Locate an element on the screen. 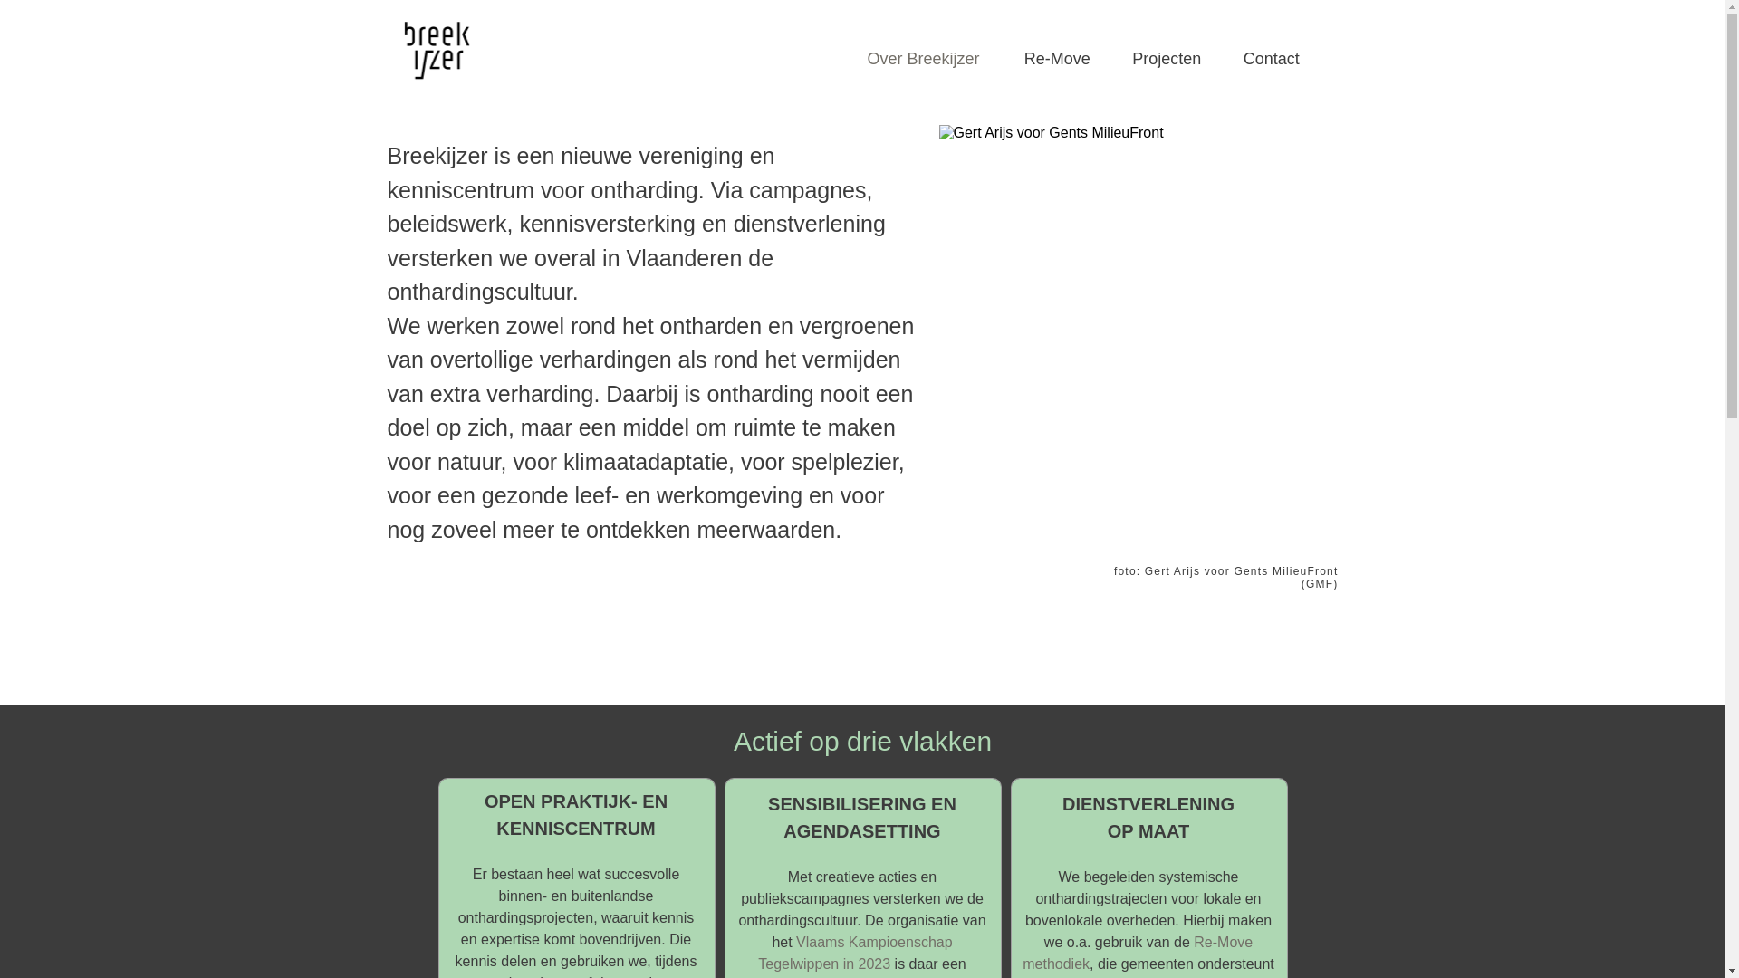 The width and height of the screenshot is (1739, 978). Re-Move methodiek is located at coordinates (1138, 953).